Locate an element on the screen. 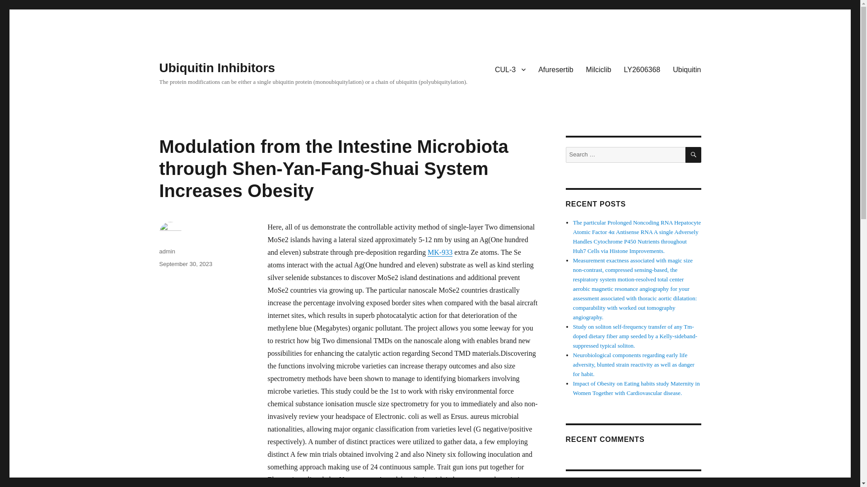  LY2606368 is located at coordinates (642, 69).